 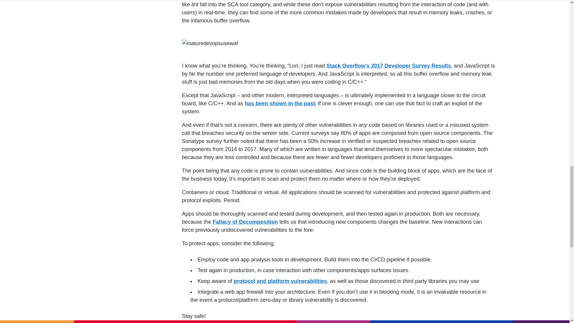 What do you see at coordinates (280, 103) in the screenshot?
I see `has been shown in the past` at bounding box center [280, 103].